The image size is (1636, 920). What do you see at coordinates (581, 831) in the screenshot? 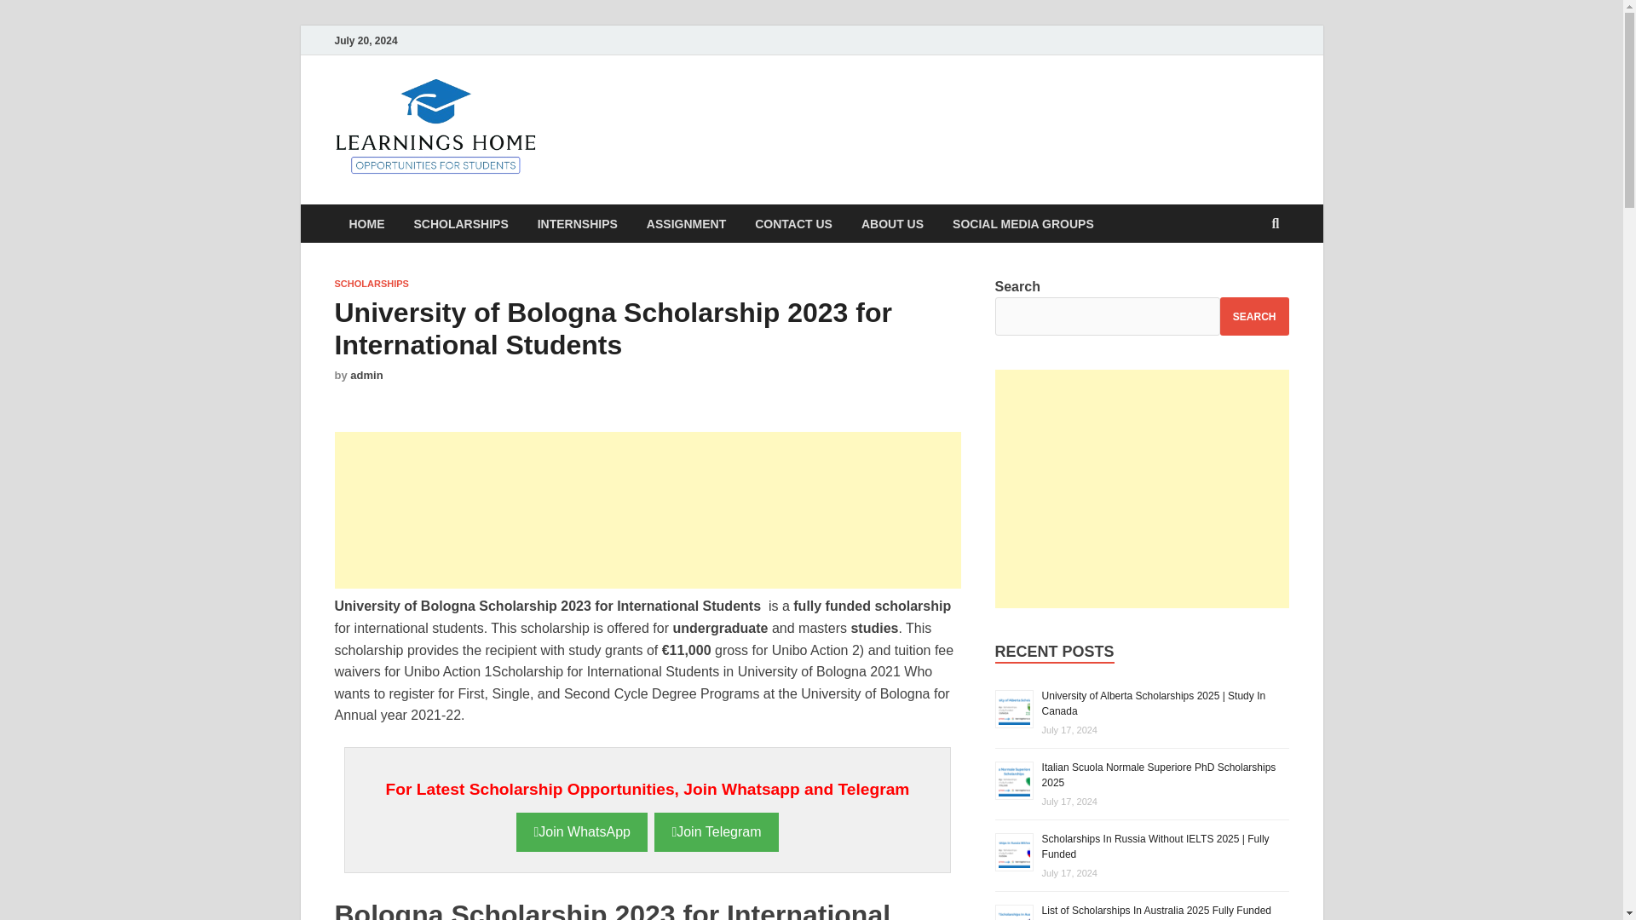
I see `Join WhatsApp` at bounding box center [581, 831].